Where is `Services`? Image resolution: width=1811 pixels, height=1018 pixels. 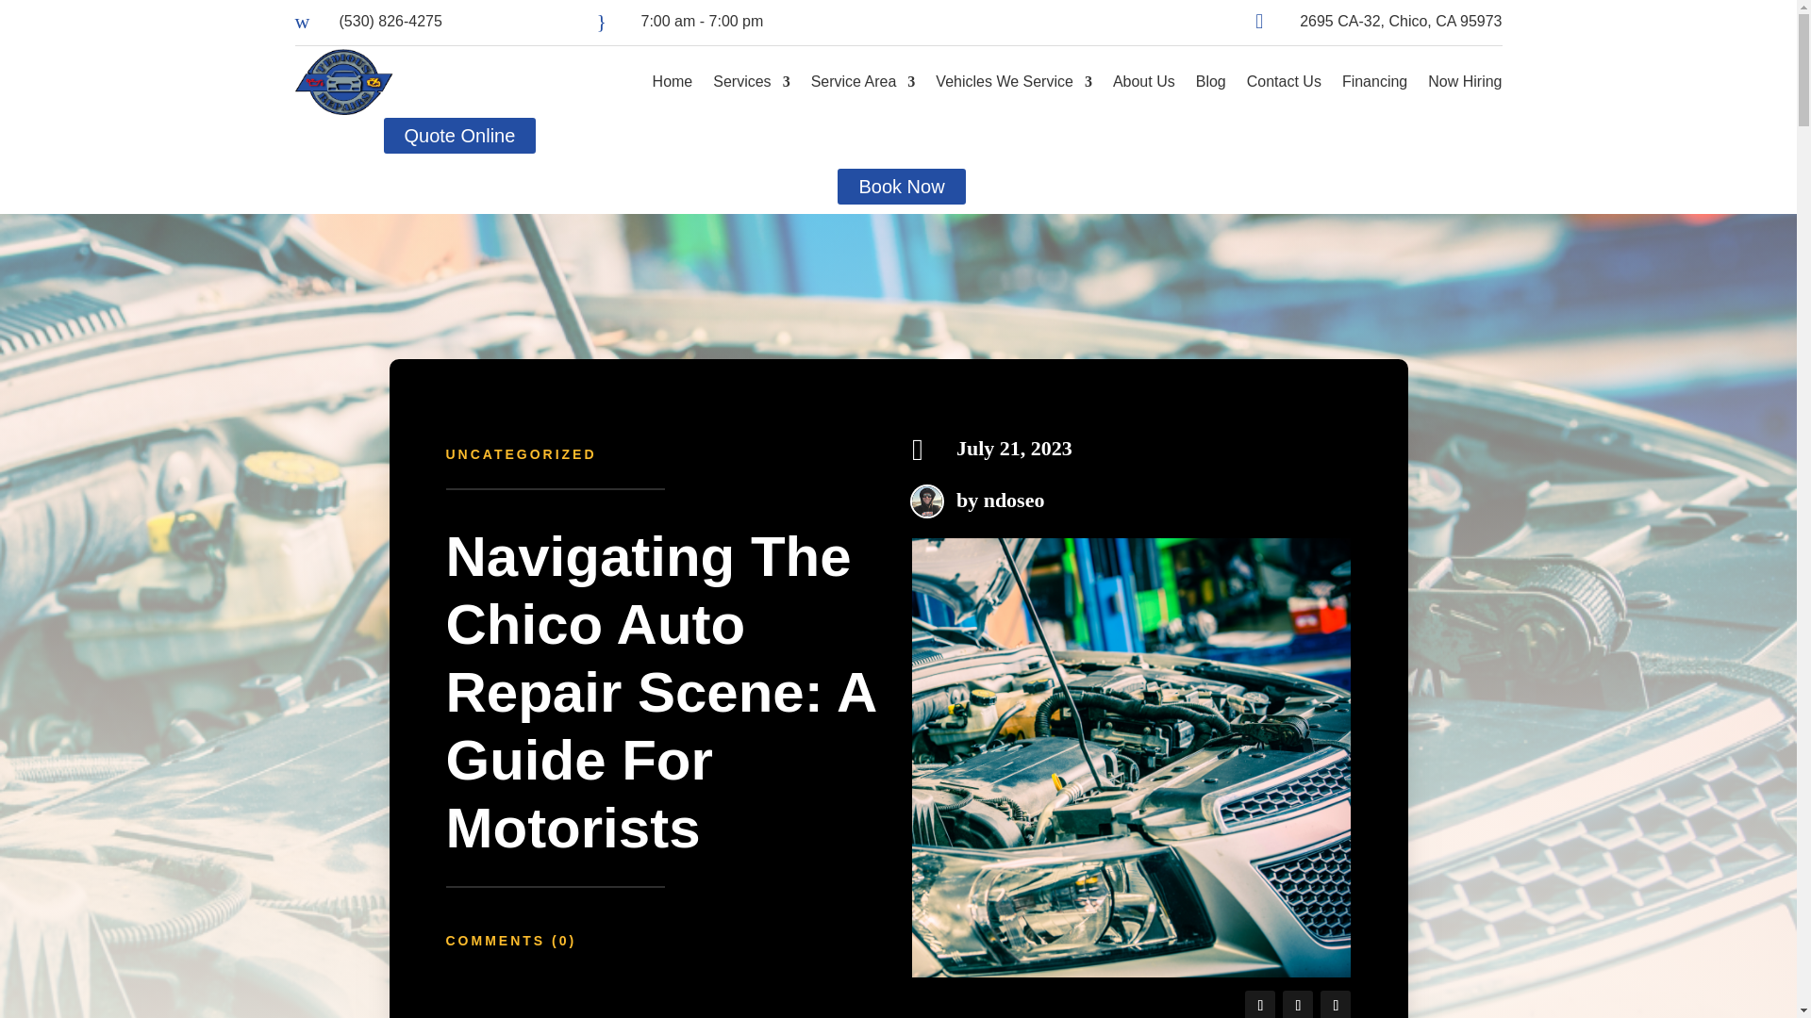 Services is located at coordinates (751, 81).